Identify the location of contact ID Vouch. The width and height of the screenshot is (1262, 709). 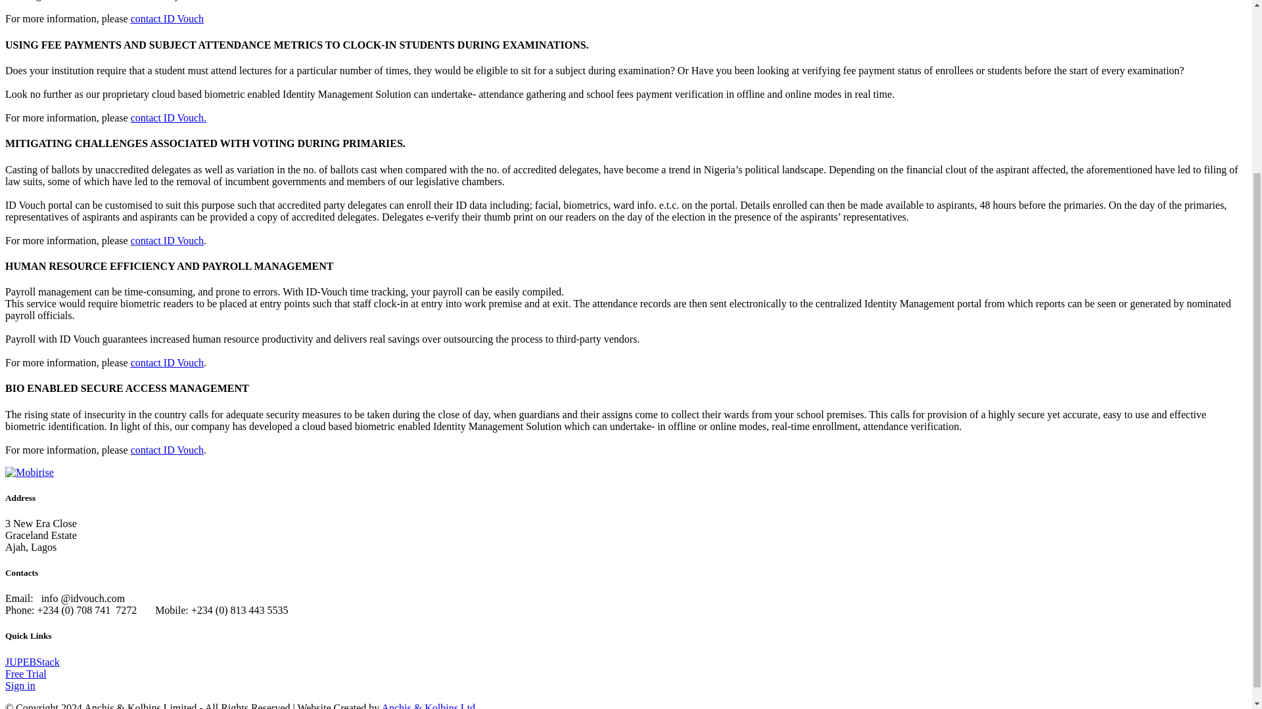
(167, 18).